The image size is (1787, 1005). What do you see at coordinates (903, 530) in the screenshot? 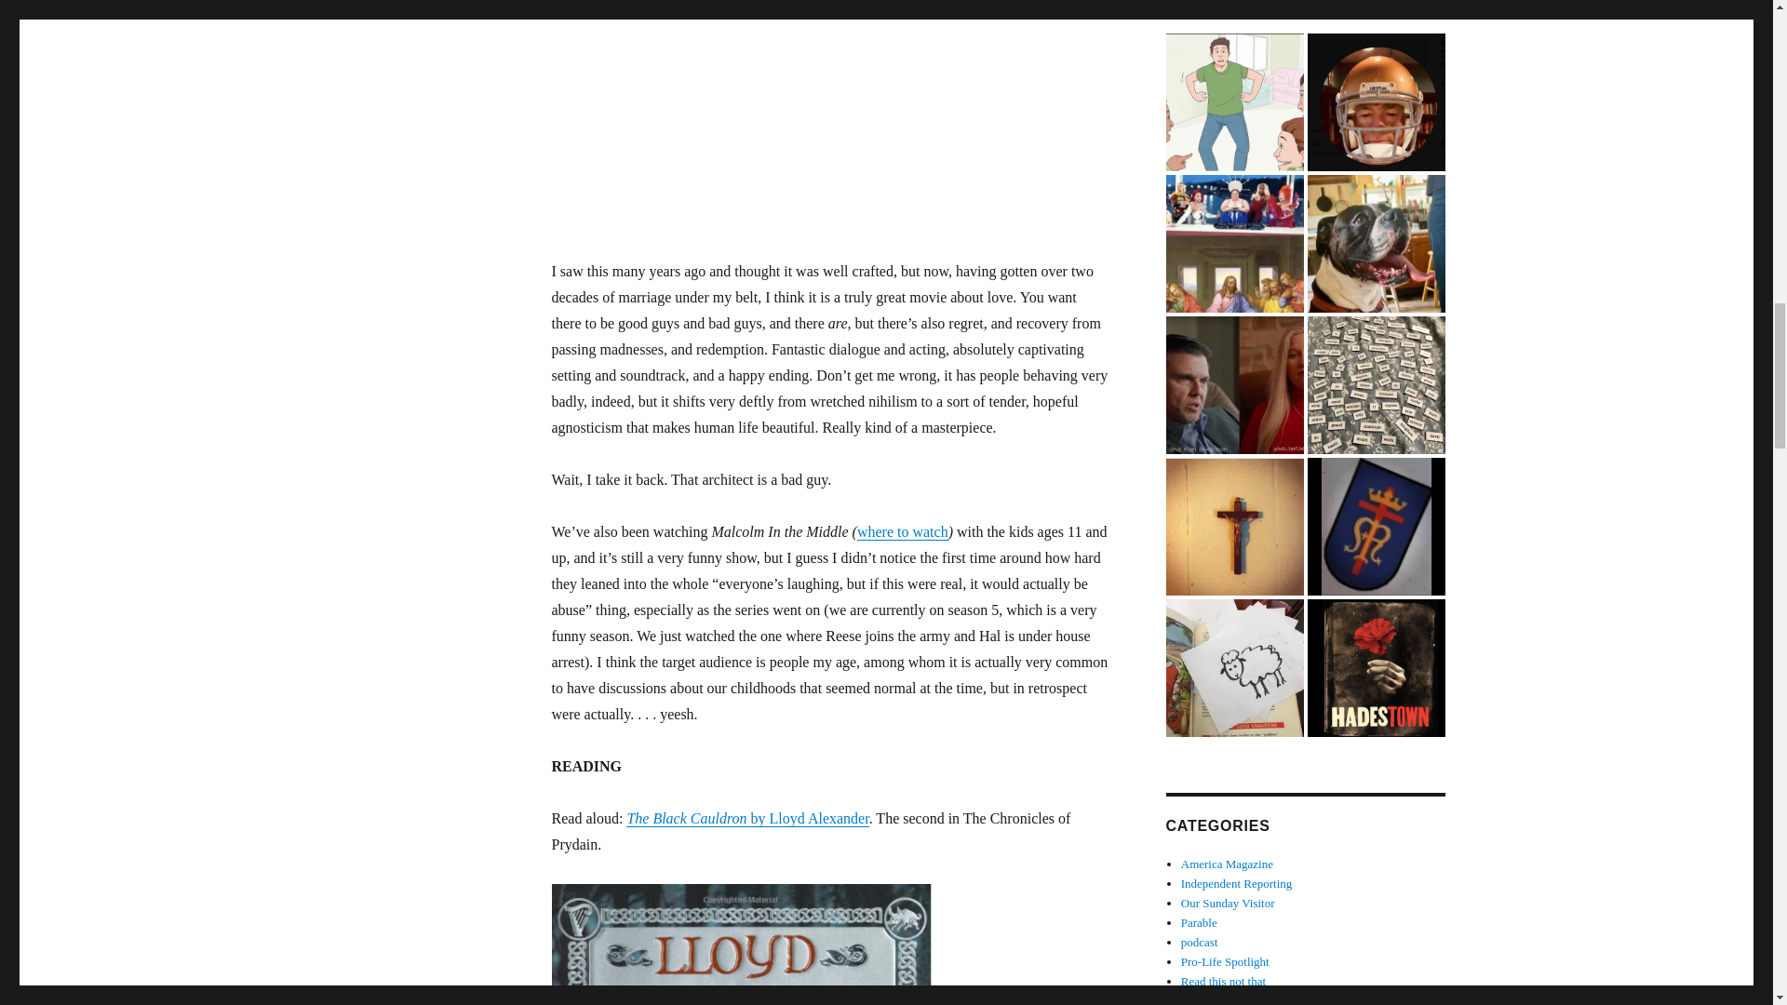
I see `where to watch` at bounding box center [903, 530].